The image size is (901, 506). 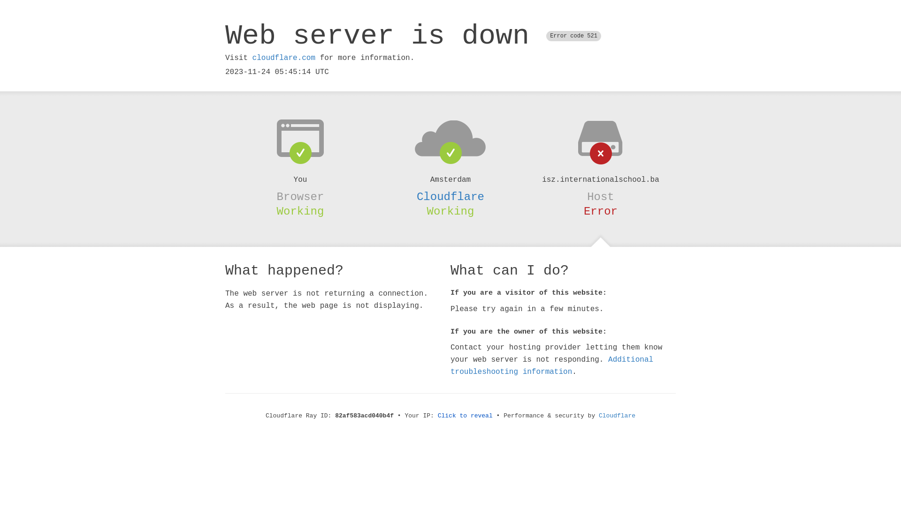 I want to click on Cloudflare, so click(x=450, y=197).